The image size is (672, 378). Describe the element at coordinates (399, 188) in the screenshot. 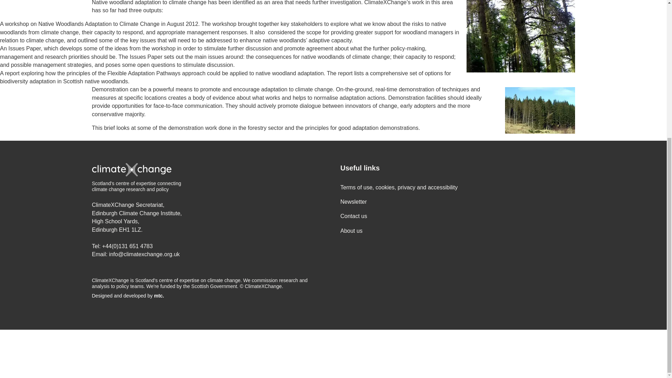

I see `Terms of use, cookies, privacy and accessibility` at that location.